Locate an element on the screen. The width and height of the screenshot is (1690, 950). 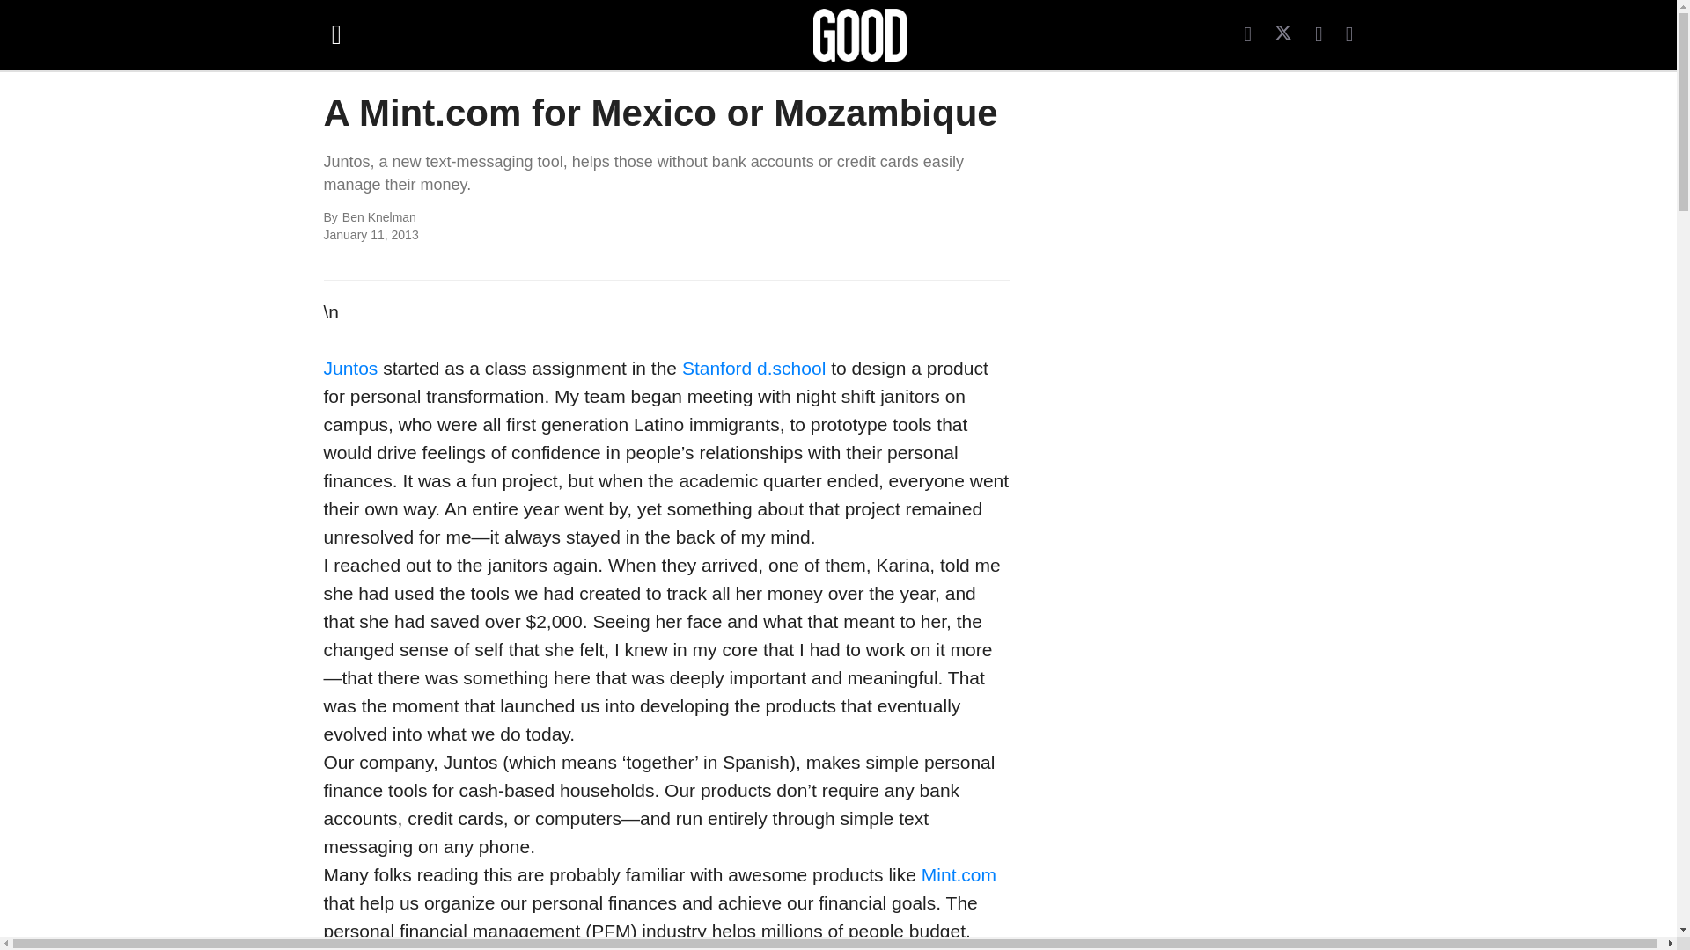
Ben Knelman is located at coordinates (533, 218).